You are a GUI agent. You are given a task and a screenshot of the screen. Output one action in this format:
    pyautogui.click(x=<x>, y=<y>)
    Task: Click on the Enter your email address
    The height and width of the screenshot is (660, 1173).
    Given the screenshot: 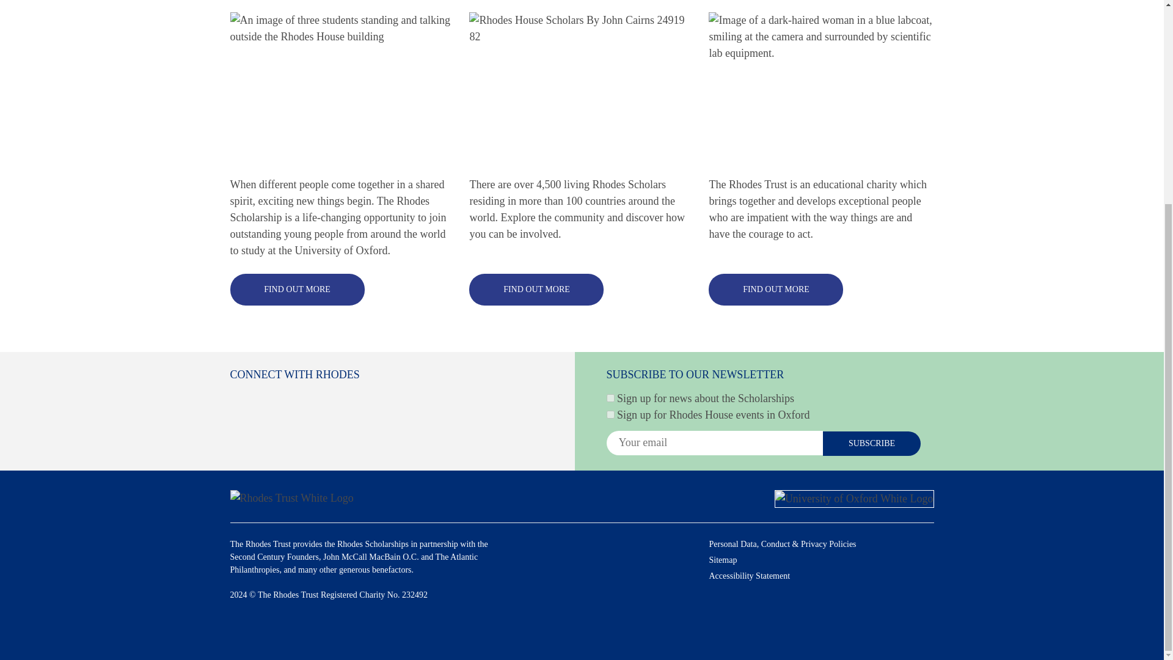 What is the action you would take?
    pyautogui.click(x=714, y=443)
    